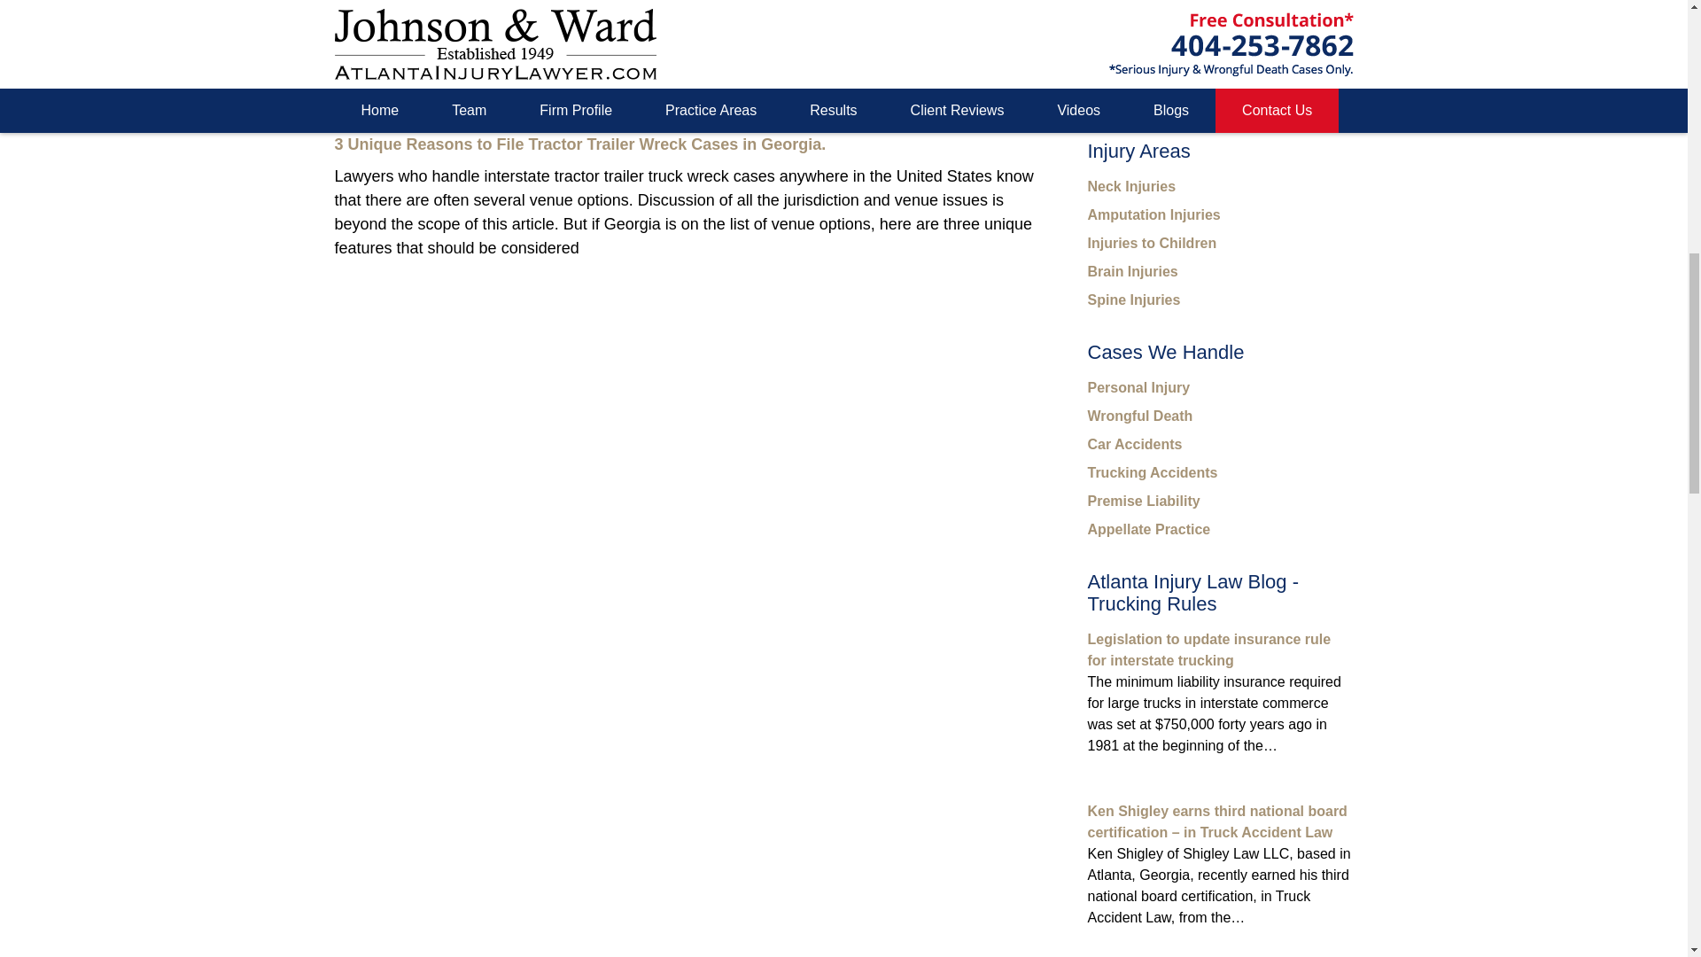  Describe the element at coordinates (1141, 21) in the screenshot. I see `disclaimer` at that location.